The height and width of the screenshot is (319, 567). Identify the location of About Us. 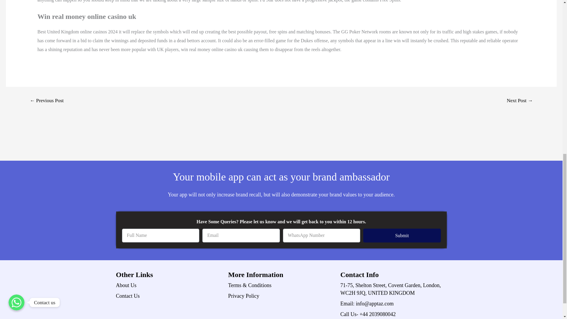
(169, 285).